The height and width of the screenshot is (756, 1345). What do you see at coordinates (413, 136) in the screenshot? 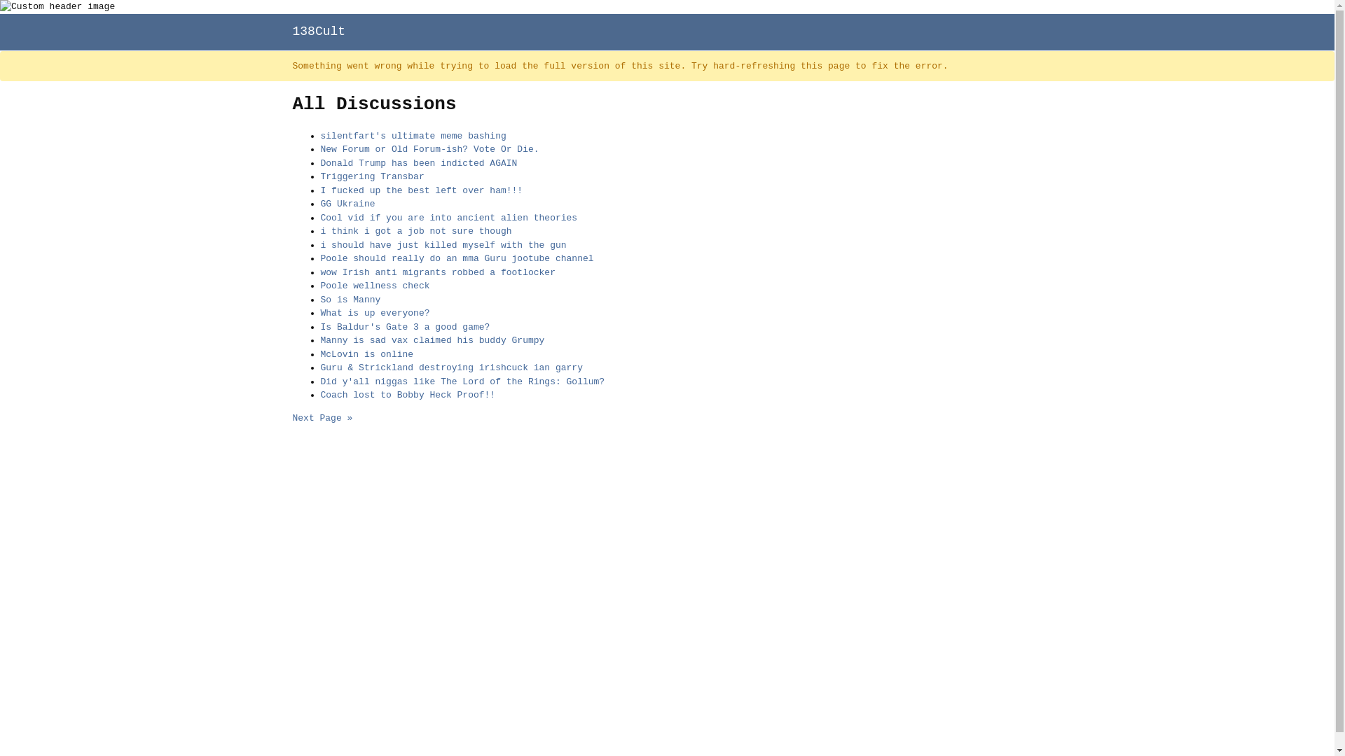
I see `silentfart's ultimate meme bashing` at bounding box center [413, 136].